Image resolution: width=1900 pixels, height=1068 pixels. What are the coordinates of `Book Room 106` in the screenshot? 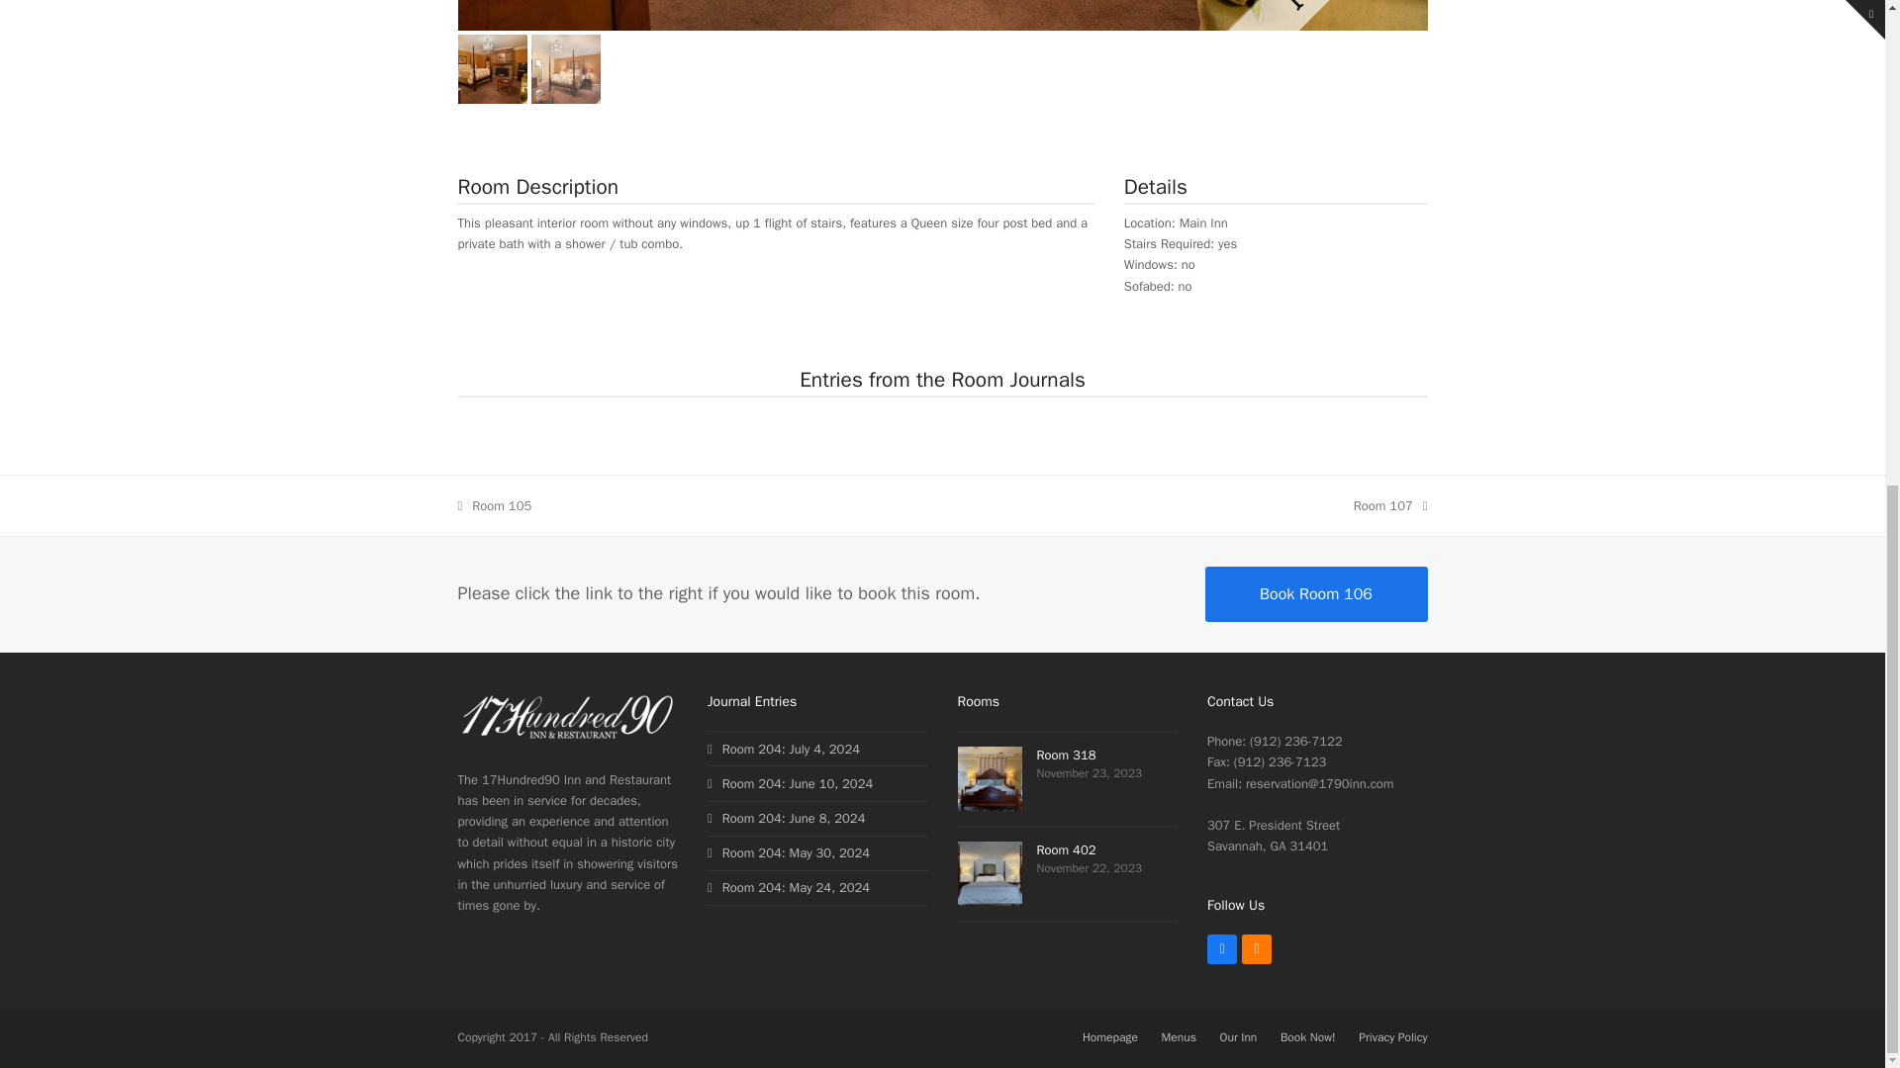 It's located at (786, 817).